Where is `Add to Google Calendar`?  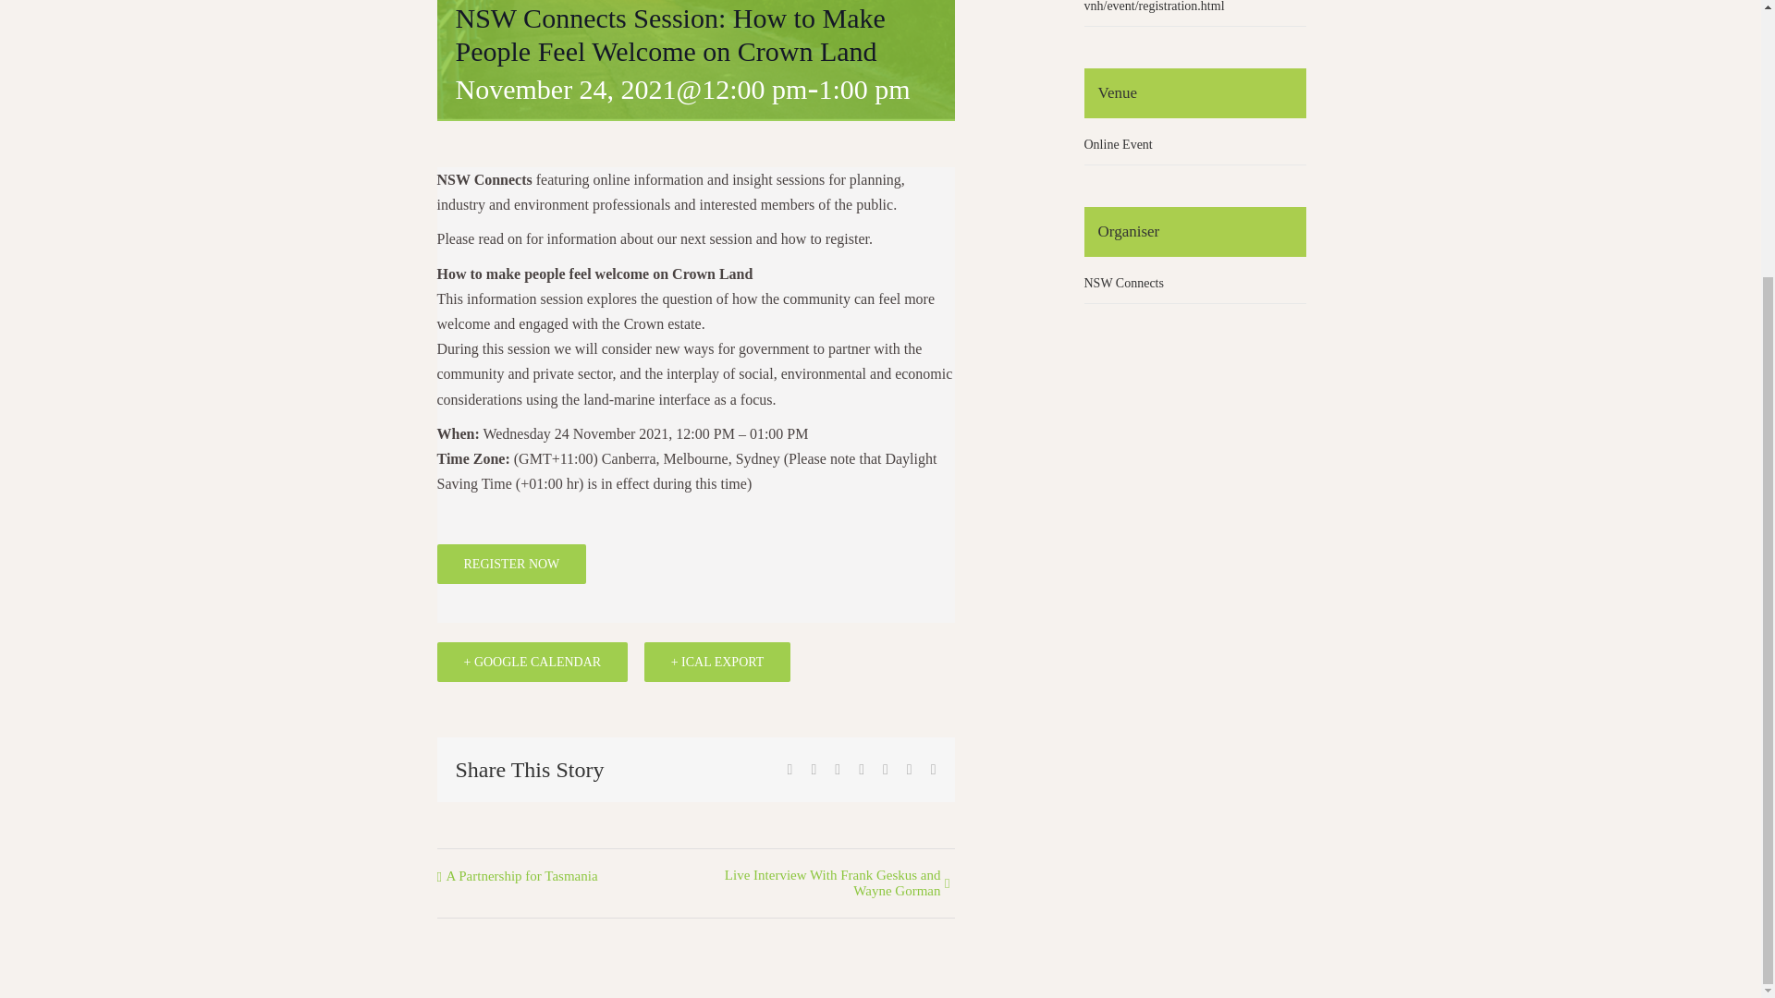
Add to Google Calendar is located at coordinates (532, 662).